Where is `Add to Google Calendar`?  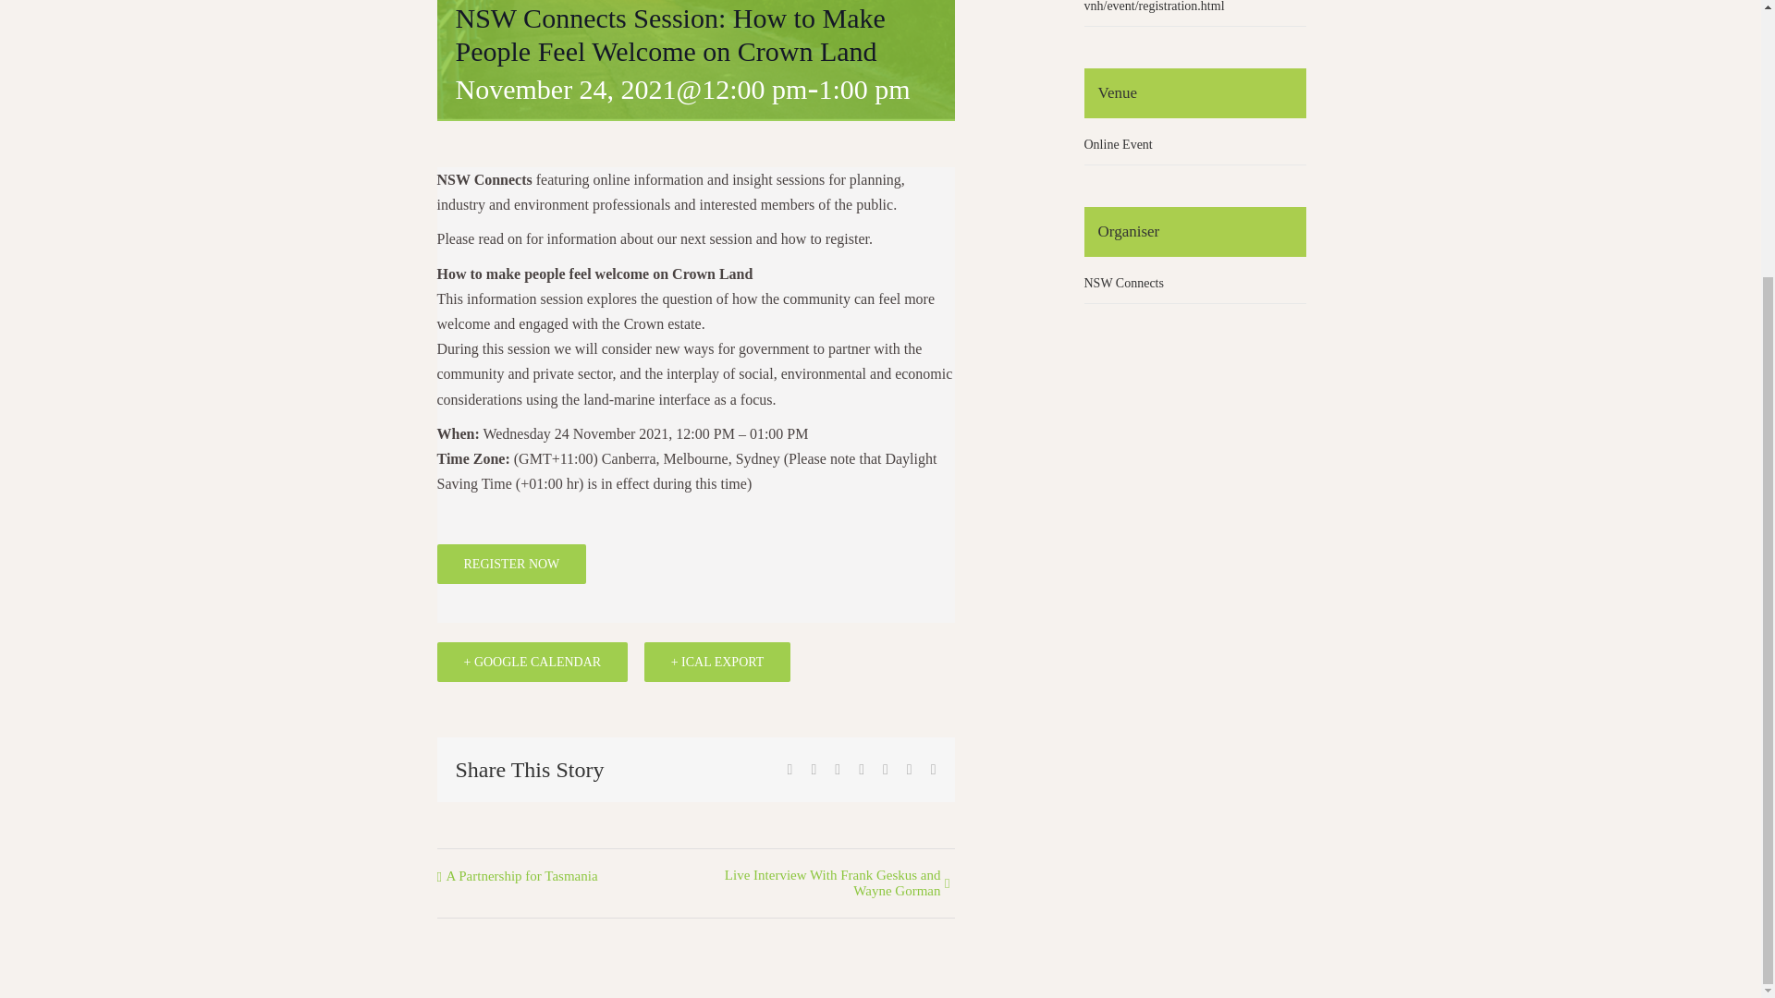
Add to Google Calendar is located at coordinates (532, 662).